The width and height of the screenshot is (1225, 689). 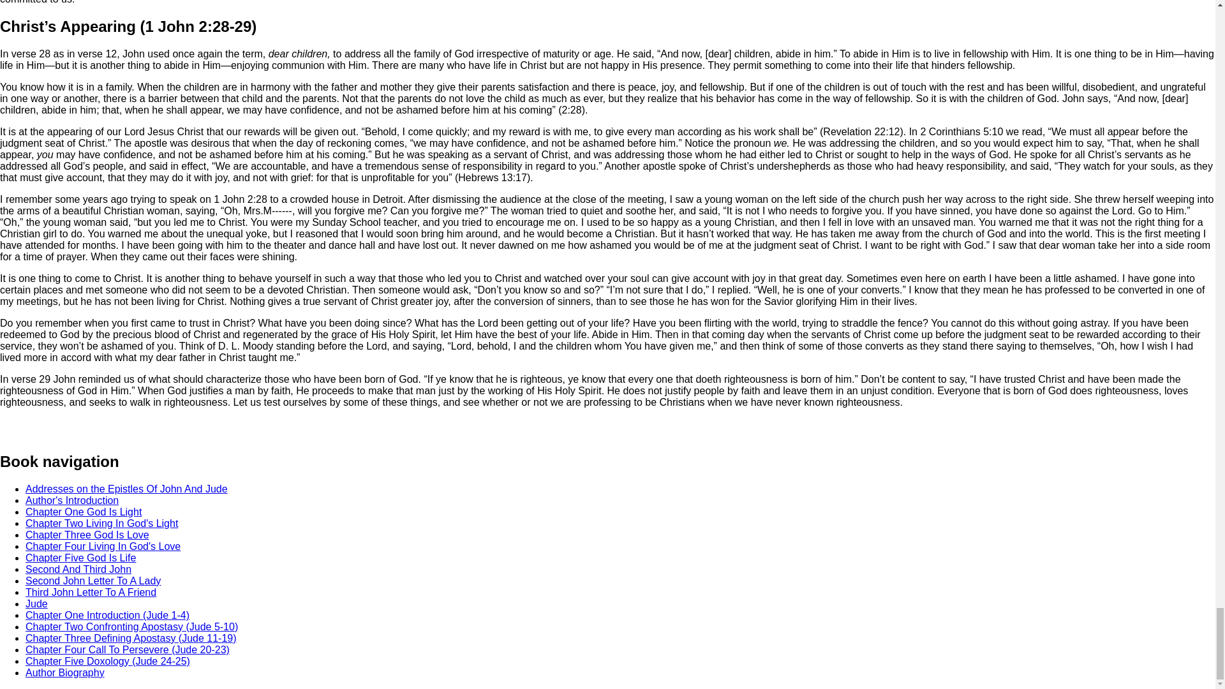 What do you see at coordinates (84, 512) in the screenshot?
I see `Chapter One God Is Light` at bounding box center [84, 512].